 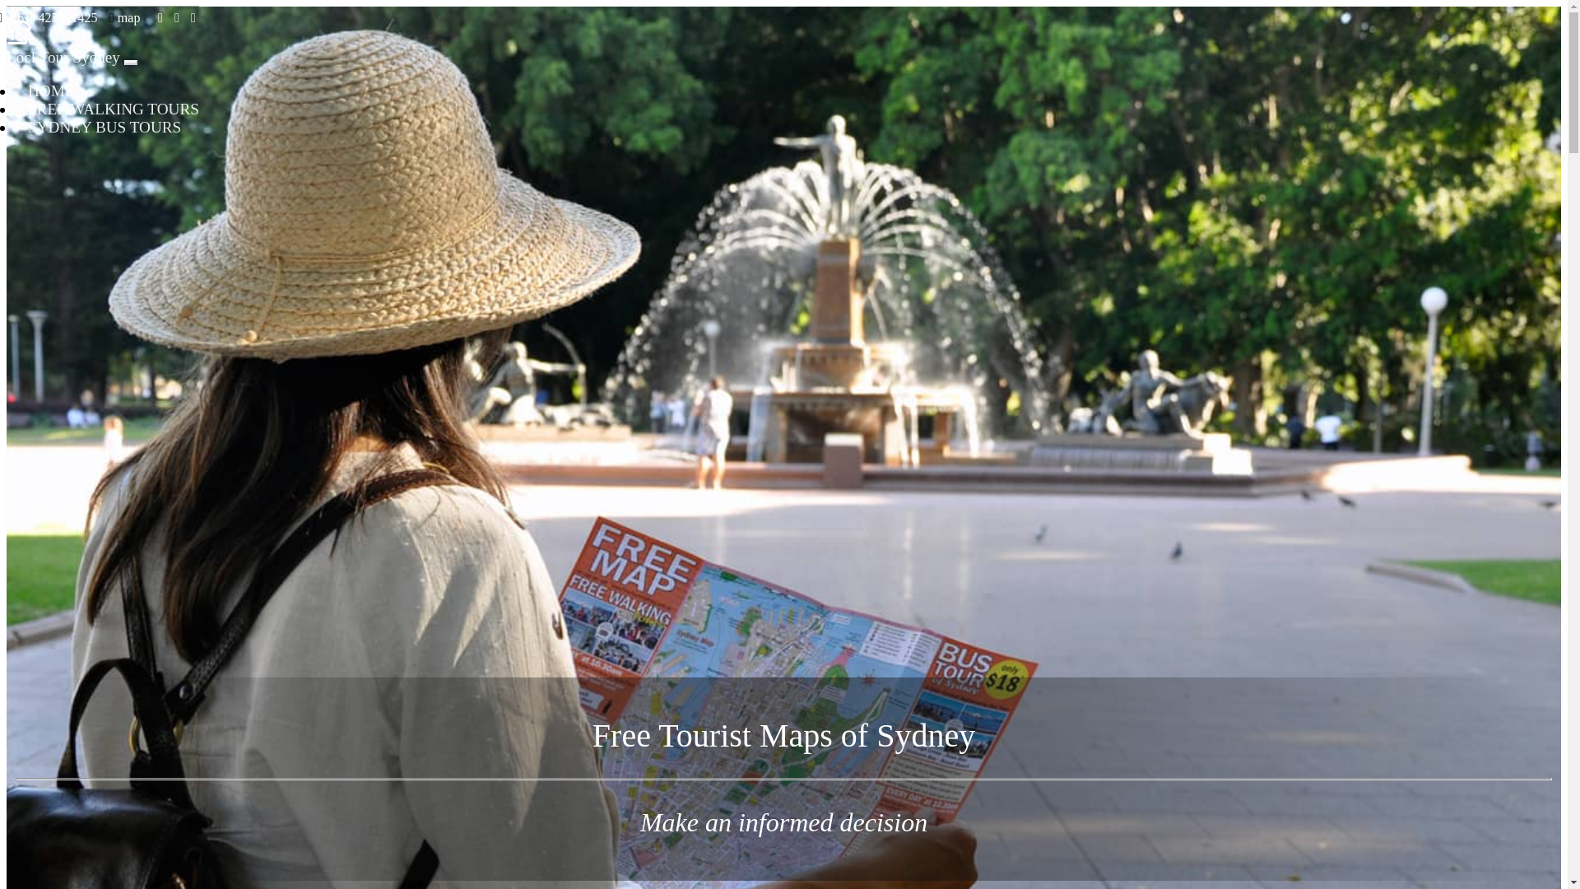 What do you see at coordinates (44, 91) in the screenshot?
I see `HOME` at bounding box center [44, 91].